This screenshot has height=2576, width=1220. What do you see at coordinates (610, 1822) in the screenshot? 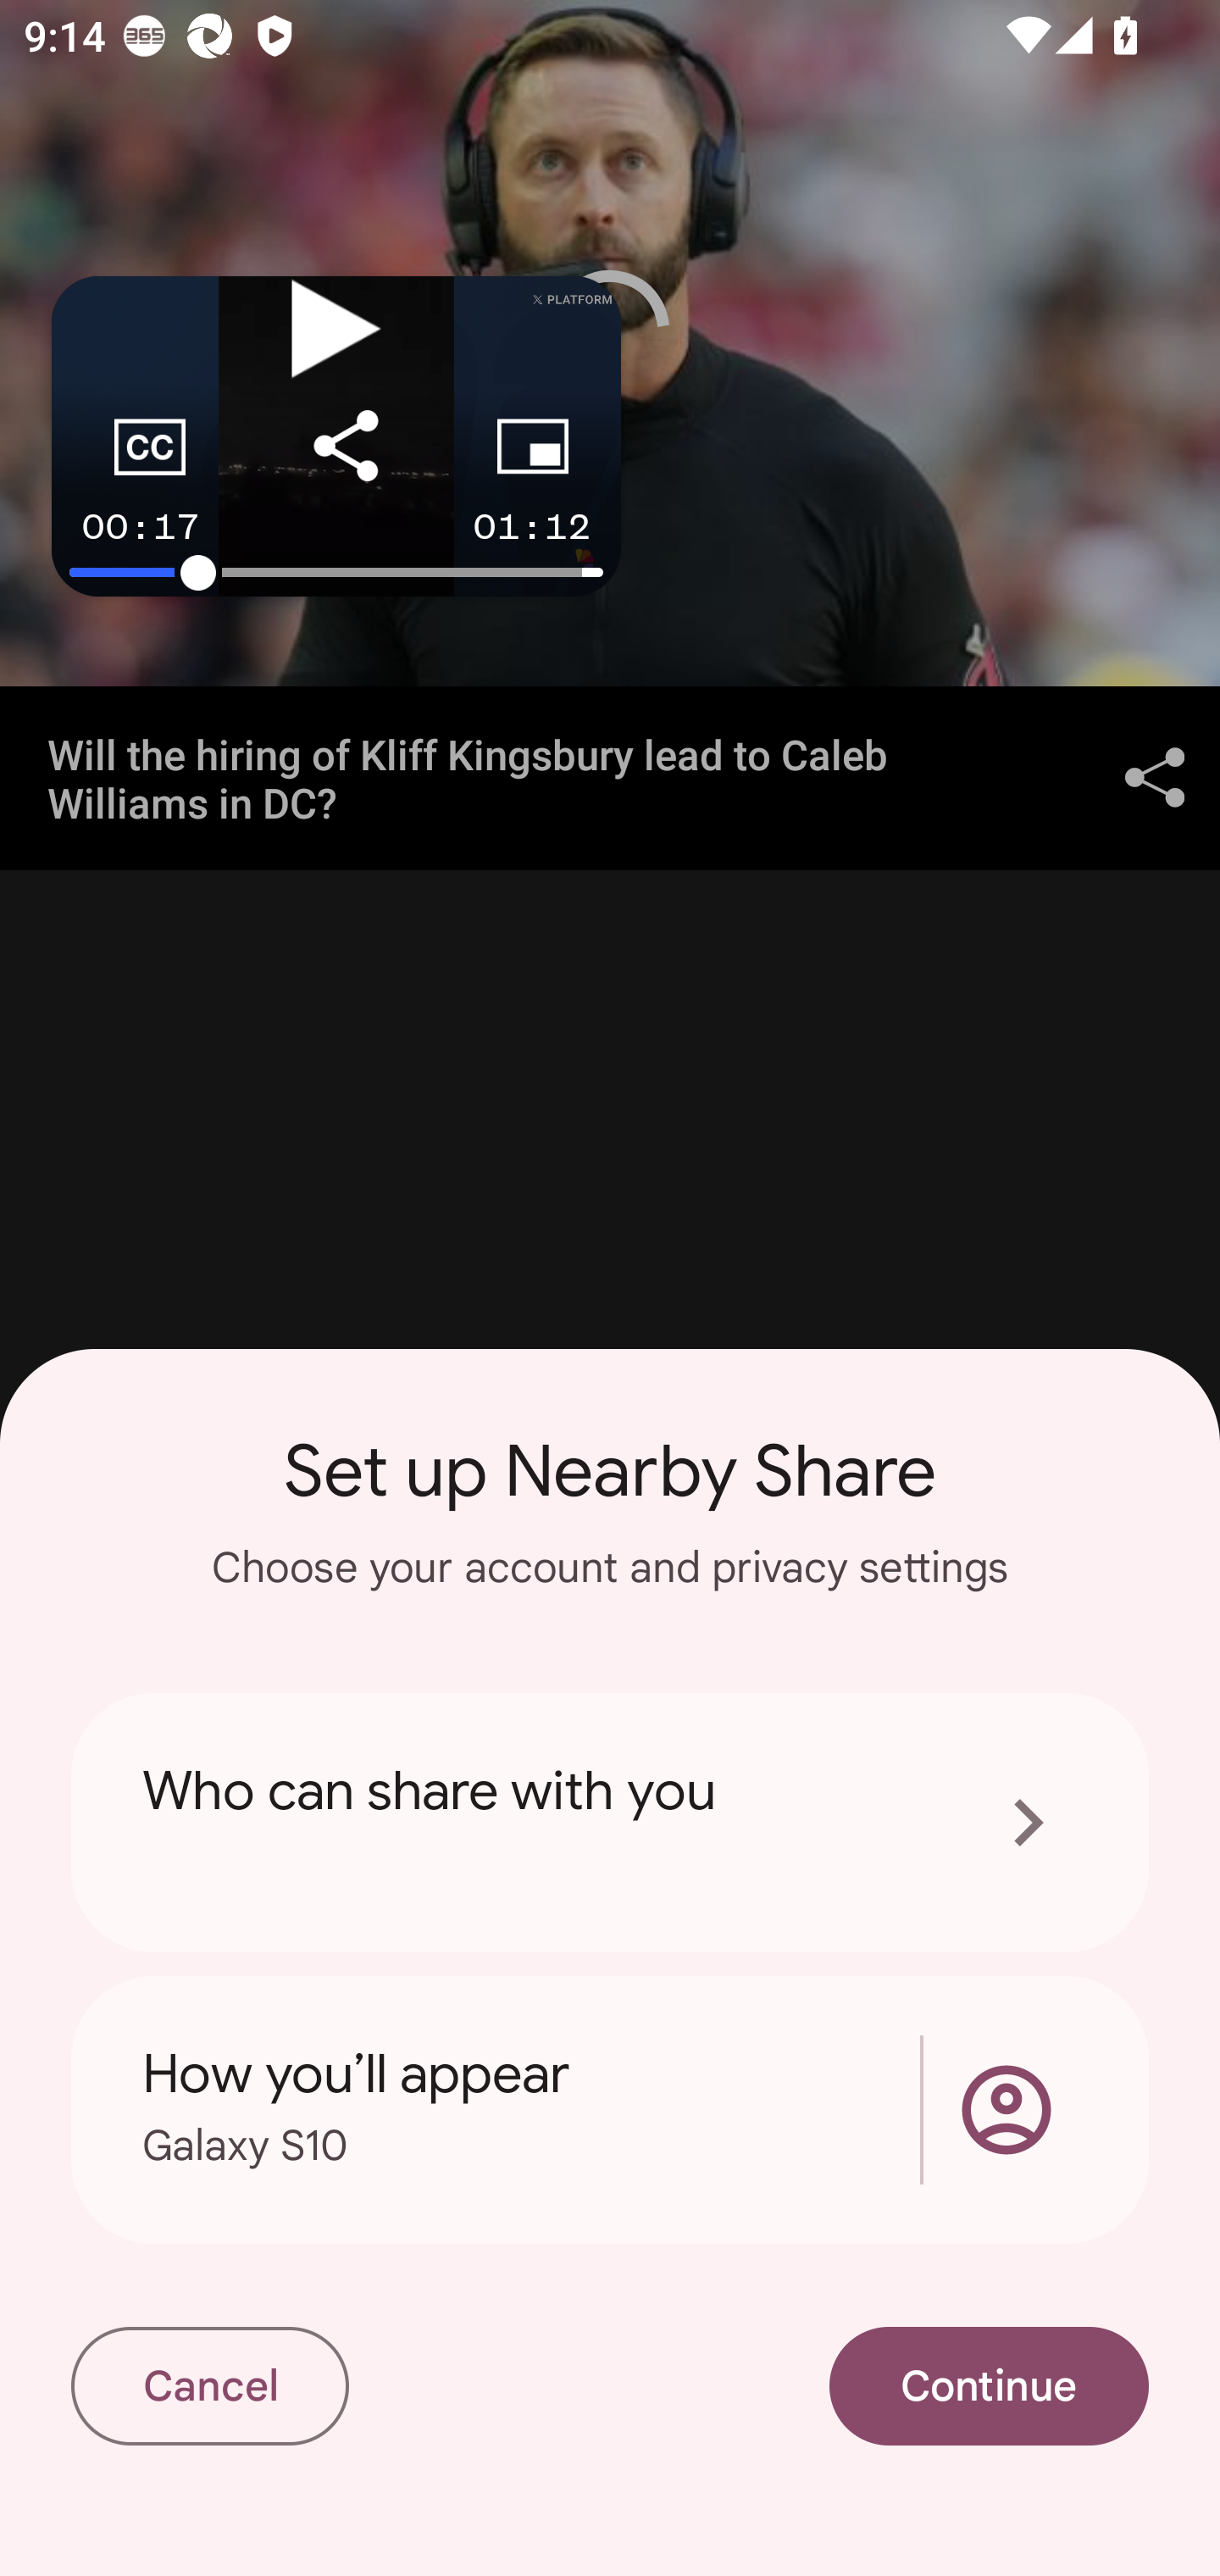
I see `Who can share with you` at bounding box center [610, 1822].